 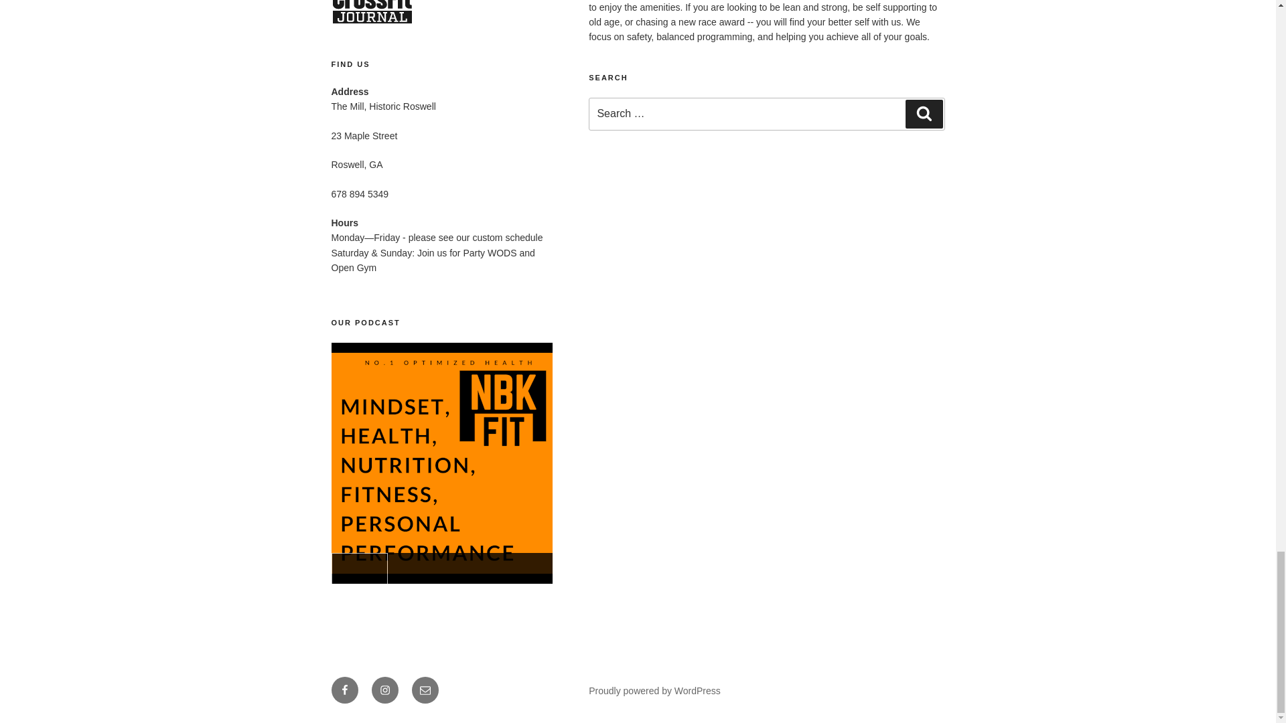 I want to click on Search, so click(x=924, y=114).